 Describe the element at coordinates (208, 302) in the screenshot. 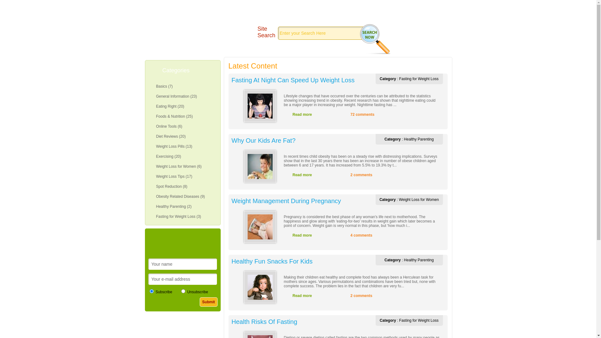

I see `Submit` at that location.